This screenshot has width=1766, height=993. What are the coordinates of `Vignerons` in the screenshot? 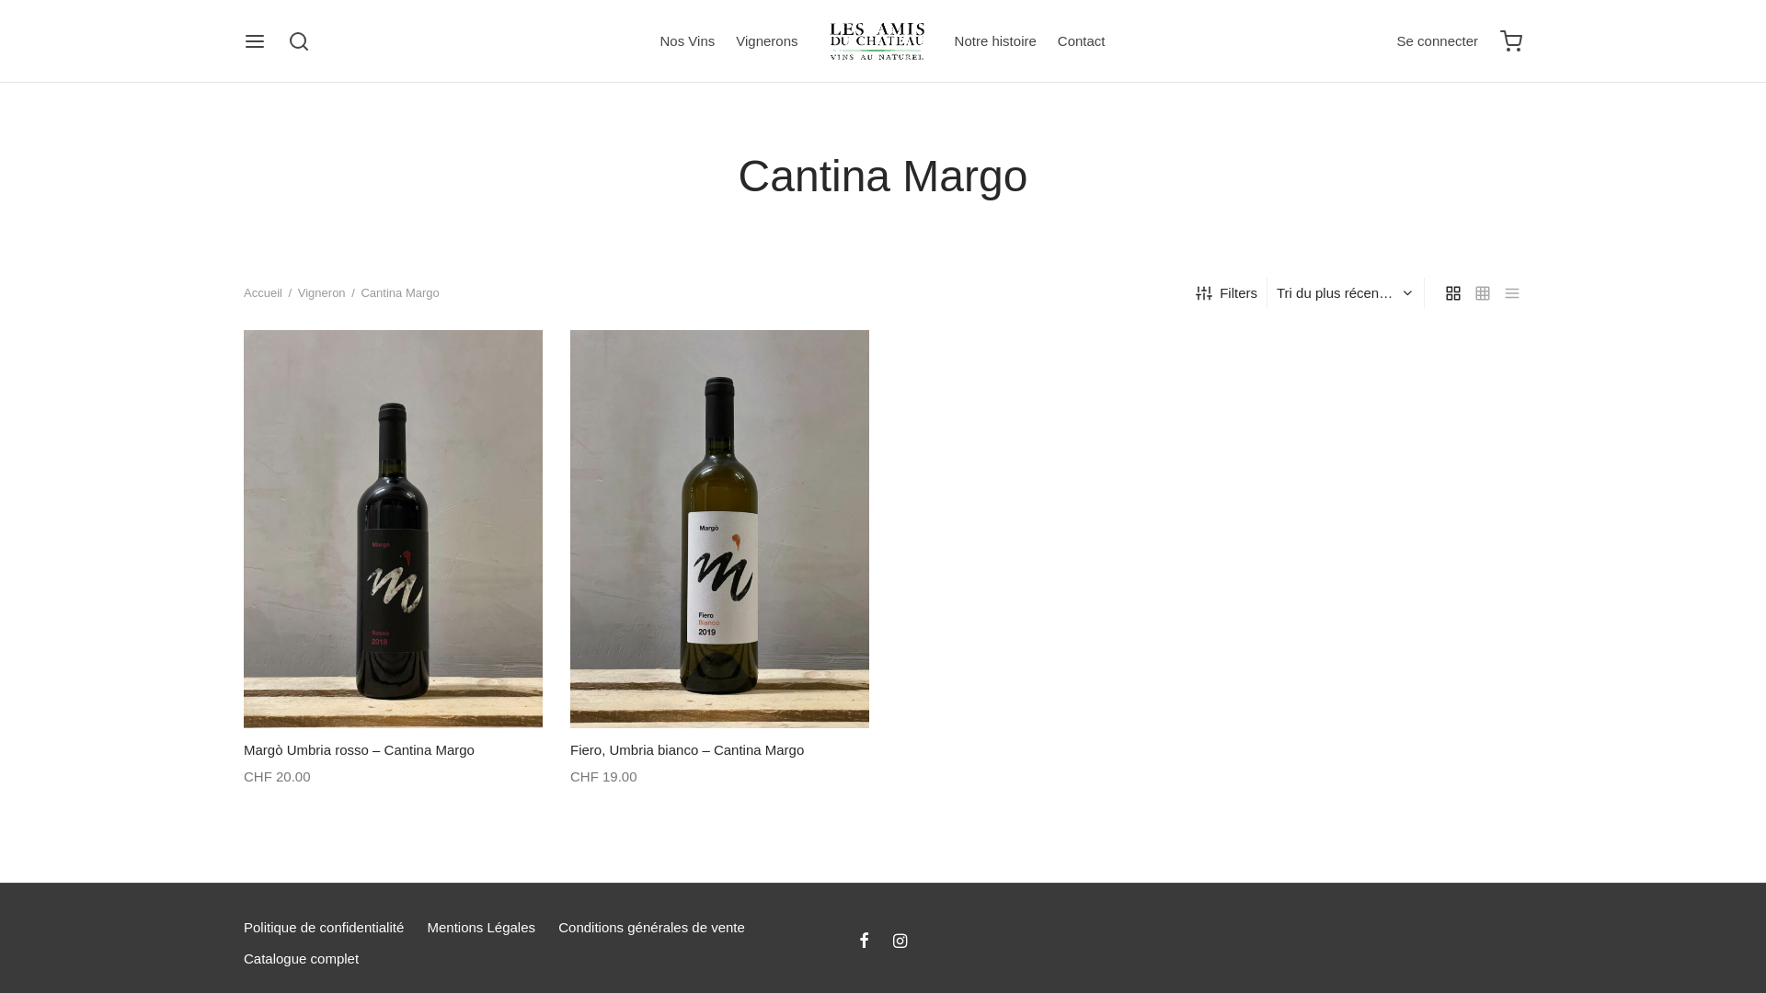 It's located at (767, 42).